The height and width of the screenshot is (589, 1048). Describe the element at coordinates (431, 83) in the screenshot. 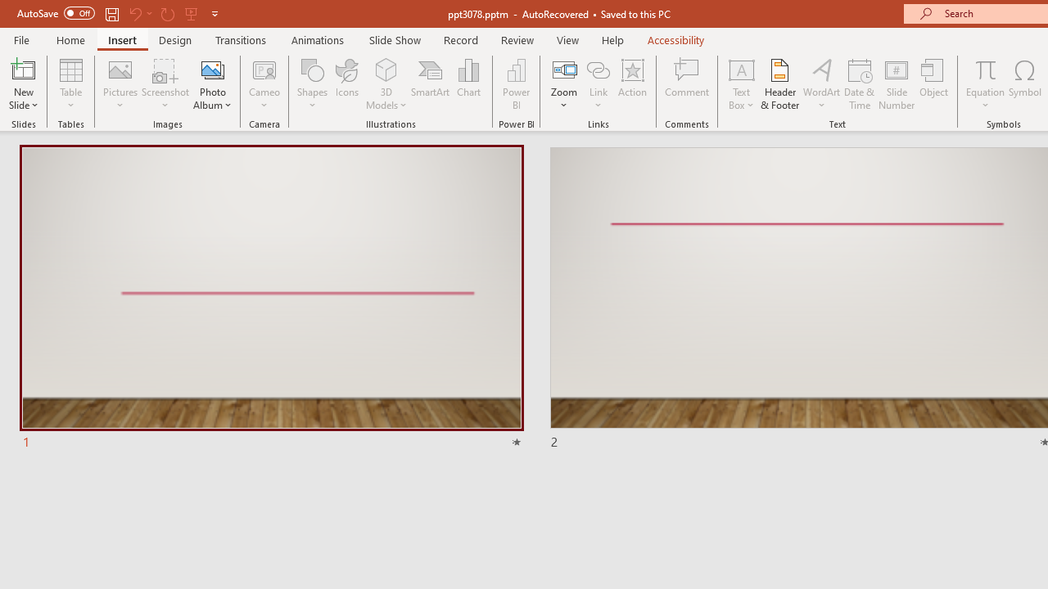

I see `SmartArt...` at that location.